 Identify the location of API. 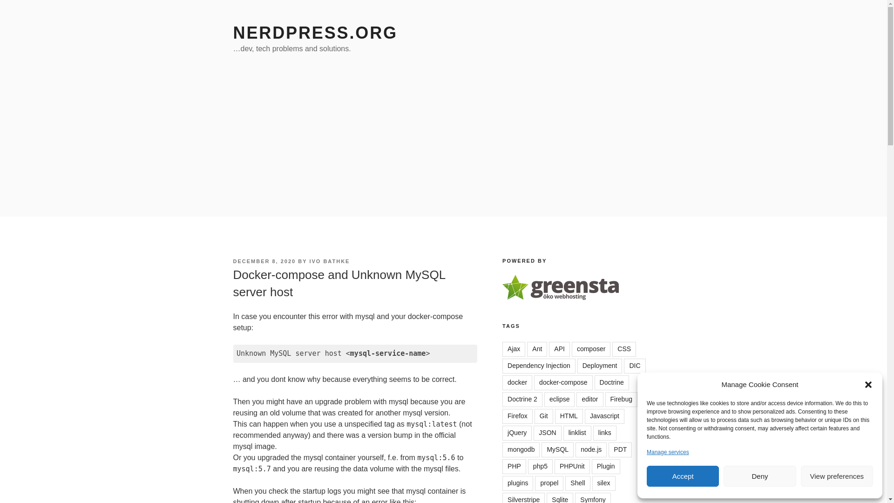
(559, 349).